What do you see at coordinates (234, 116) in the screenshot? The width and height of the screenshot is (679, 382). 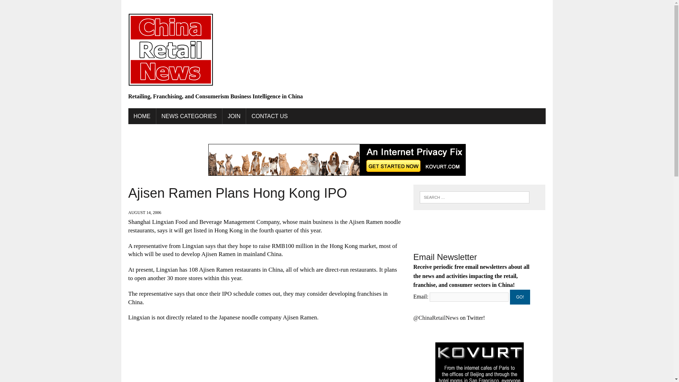 I see `Join` at bounding box center [234, 116].